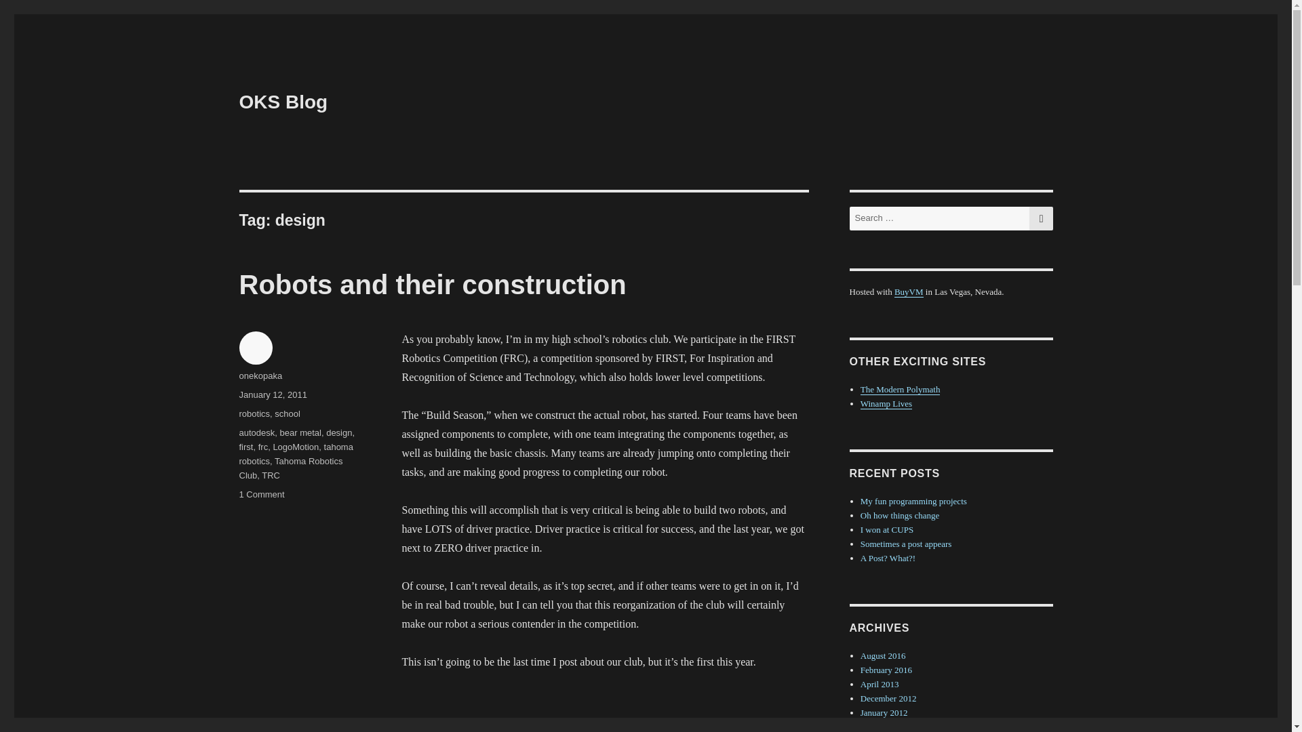  I want to click on school, so click(288, 413).